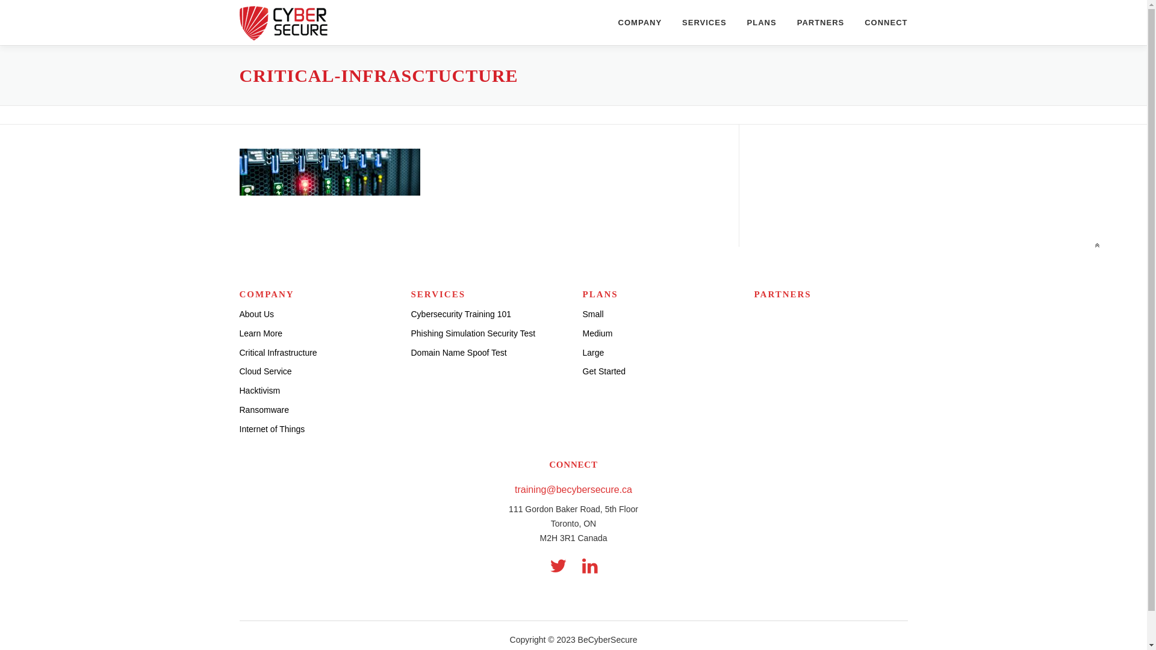 Image resolution: width=1156 pixels, height=650 pixels. Describe the element at coordinates (257, 314) in the screenshot. I see `About Us` at that location.